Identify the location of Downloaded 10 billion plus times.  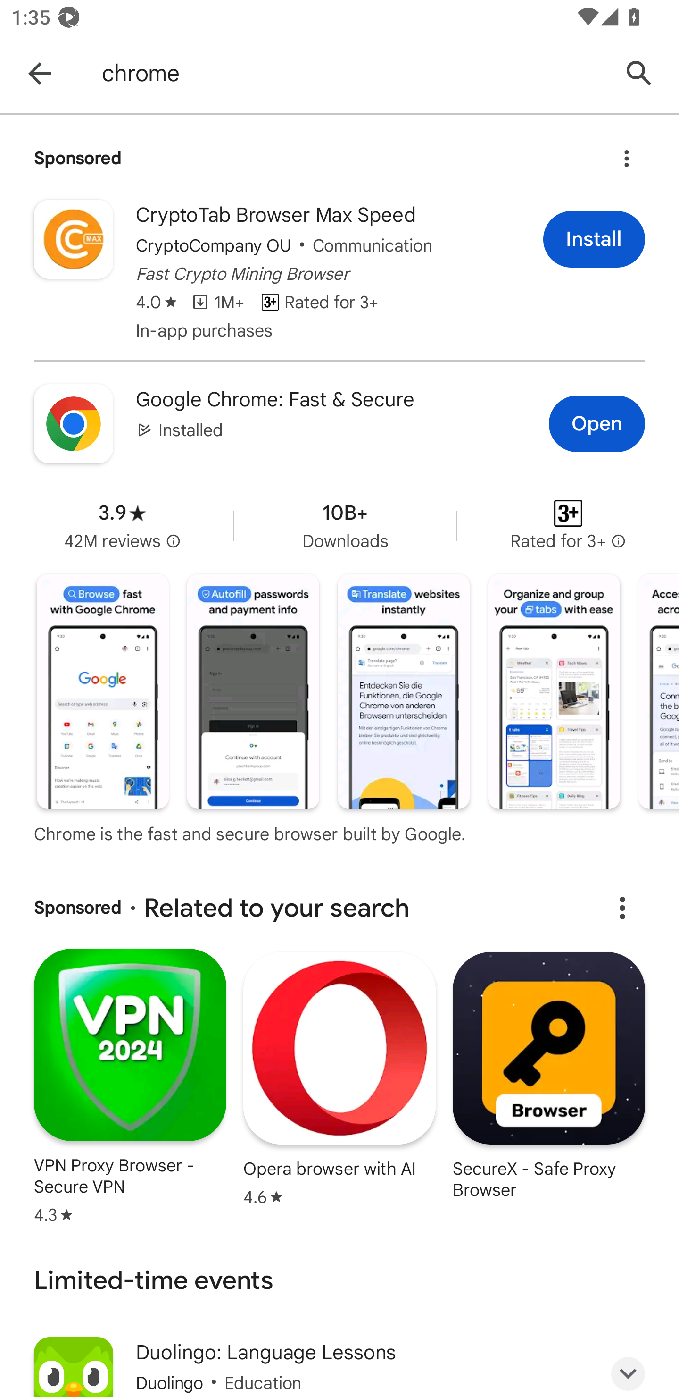
(345, 526).